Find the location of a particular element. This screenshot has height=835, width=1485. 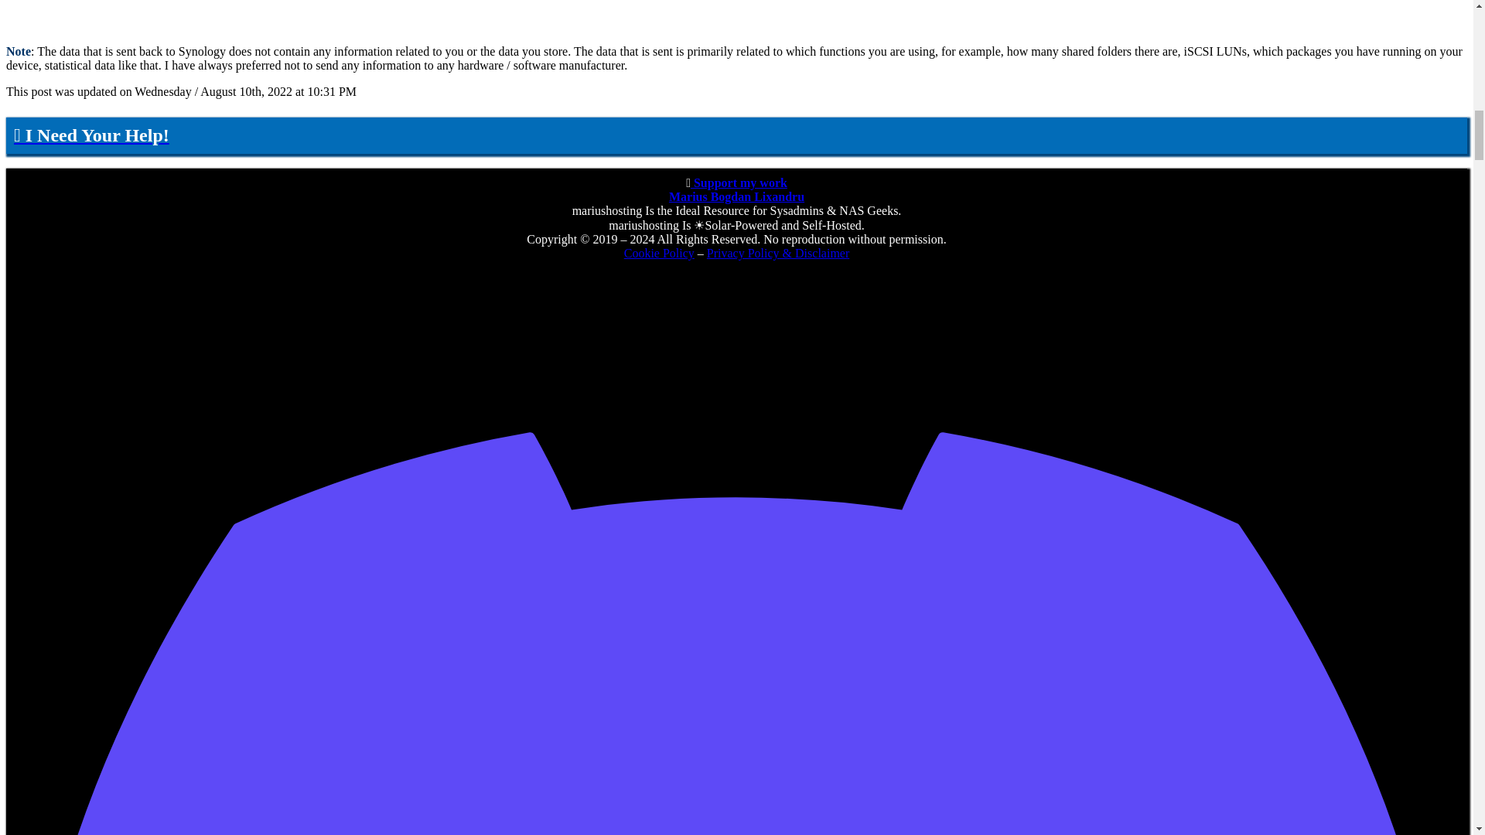

Marius Bogdan Lixandru is located at coordinates (736, 196).